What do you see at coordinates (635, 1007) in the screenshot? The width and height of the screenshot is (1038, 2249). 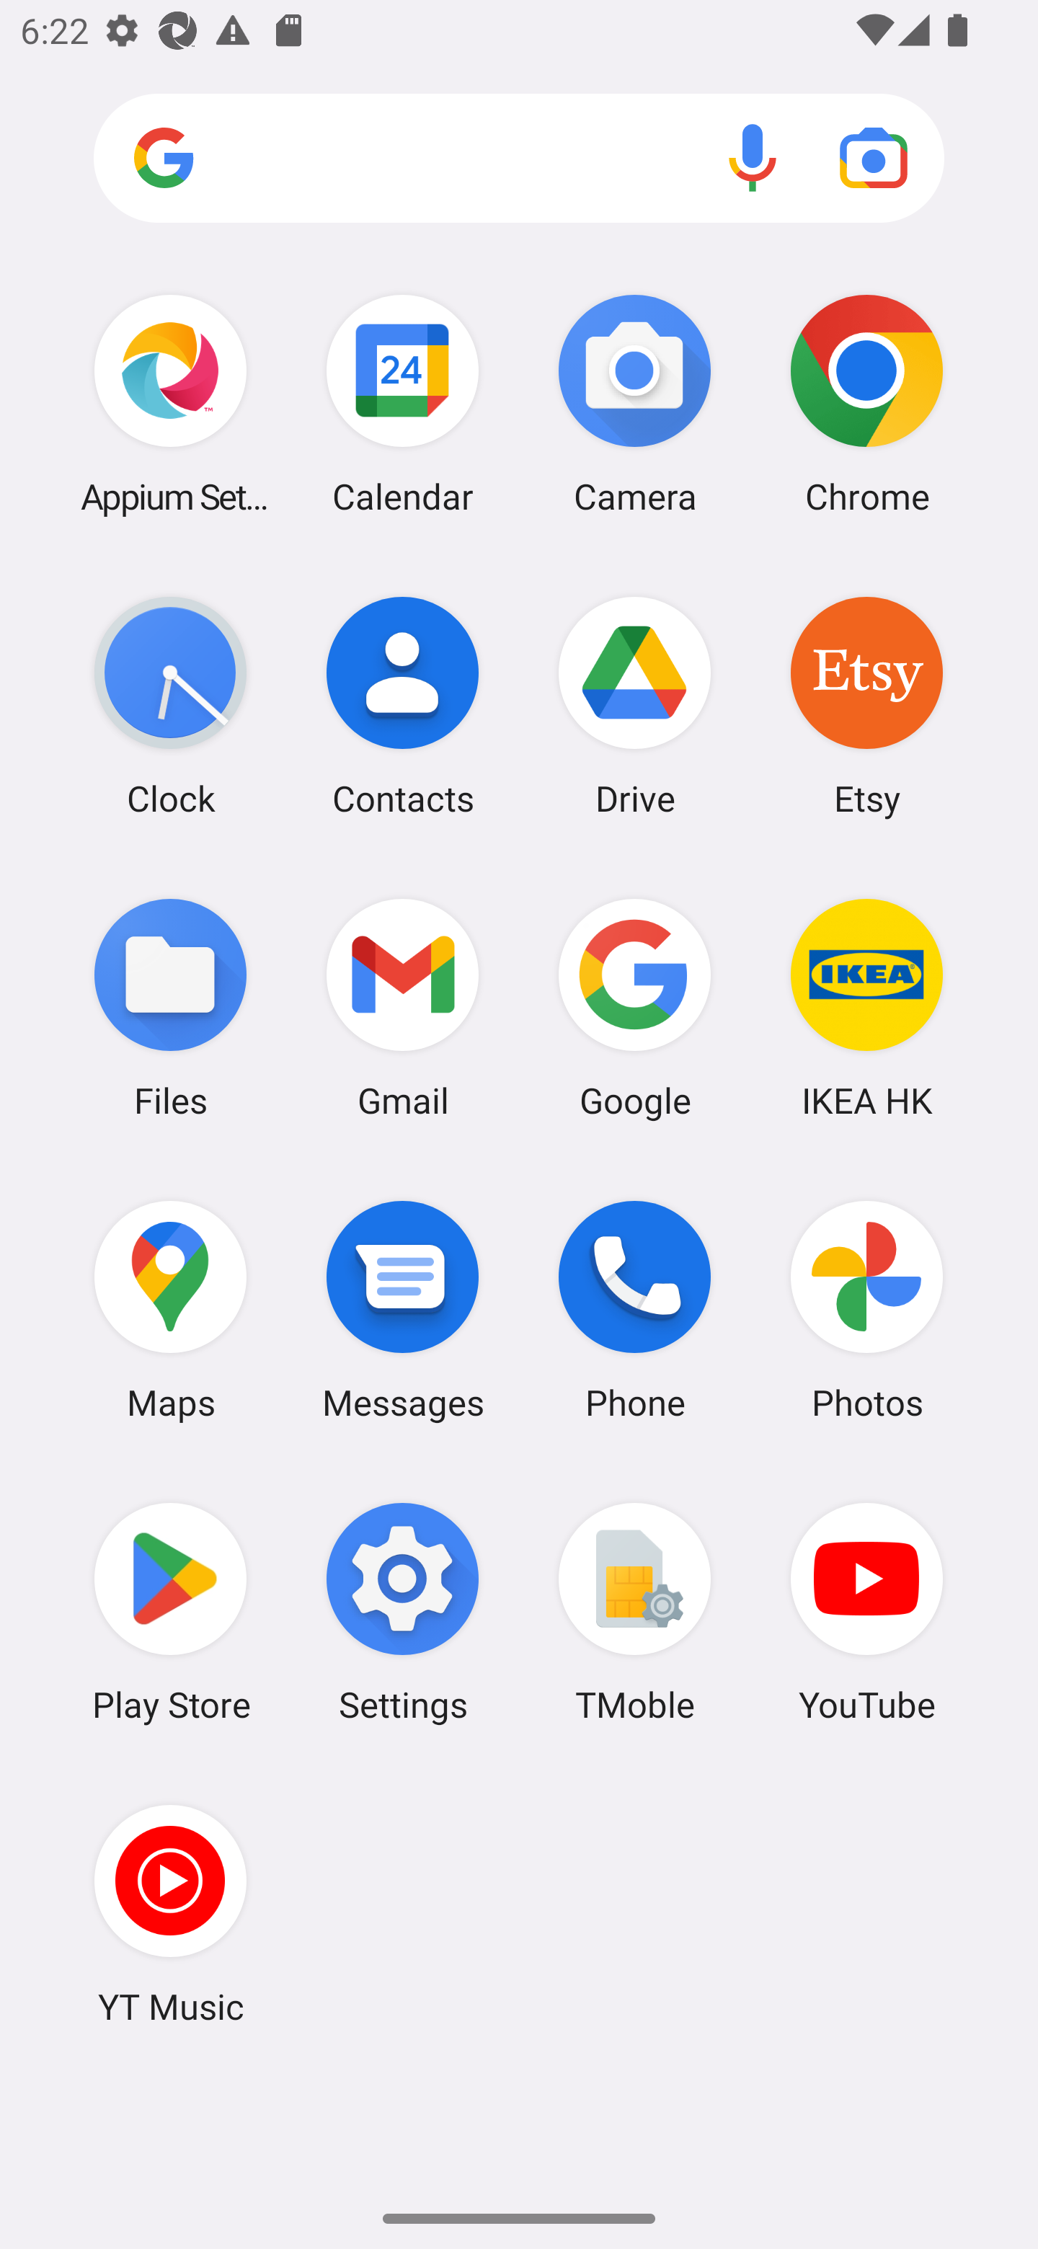 I see `Google` at bounding box center [635, 1007].